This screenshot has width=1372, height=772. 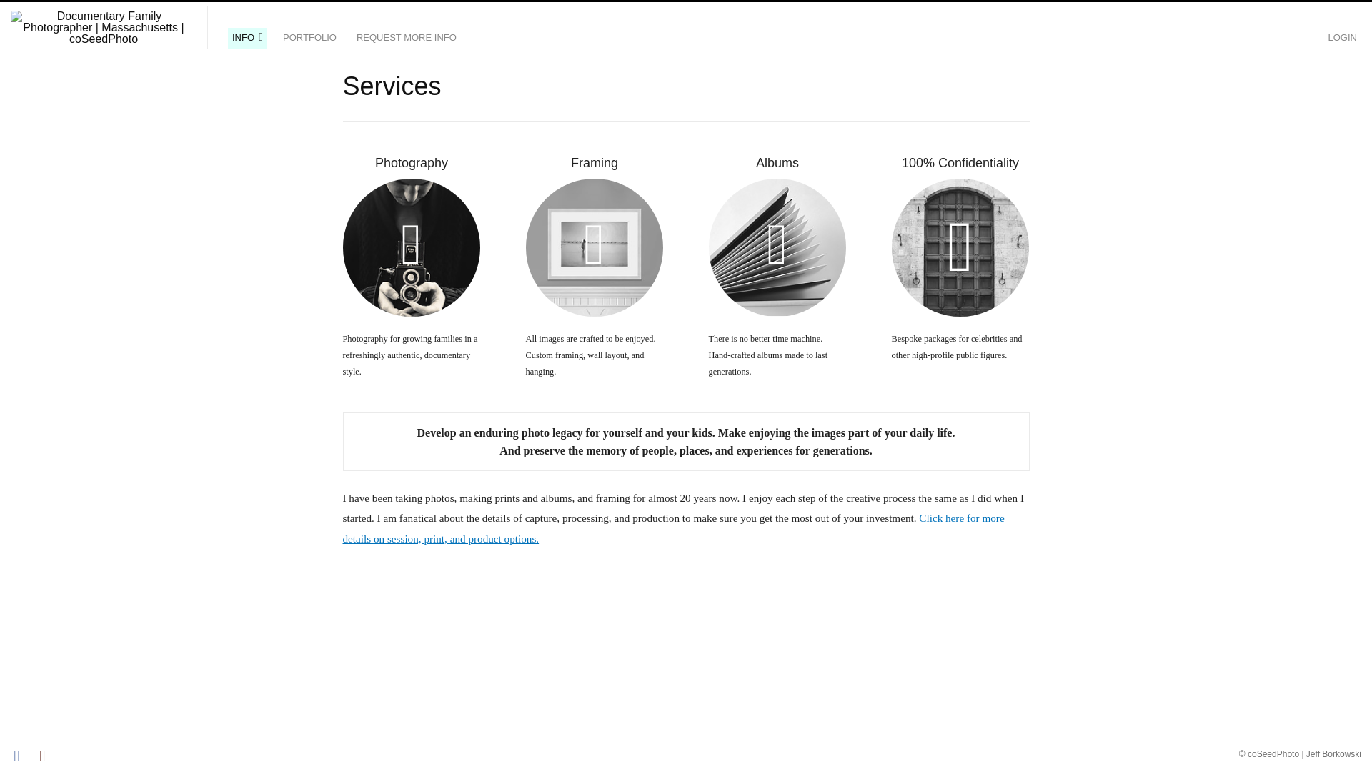 I want to click on Connect on Facebook, so click(x=21, y=756).